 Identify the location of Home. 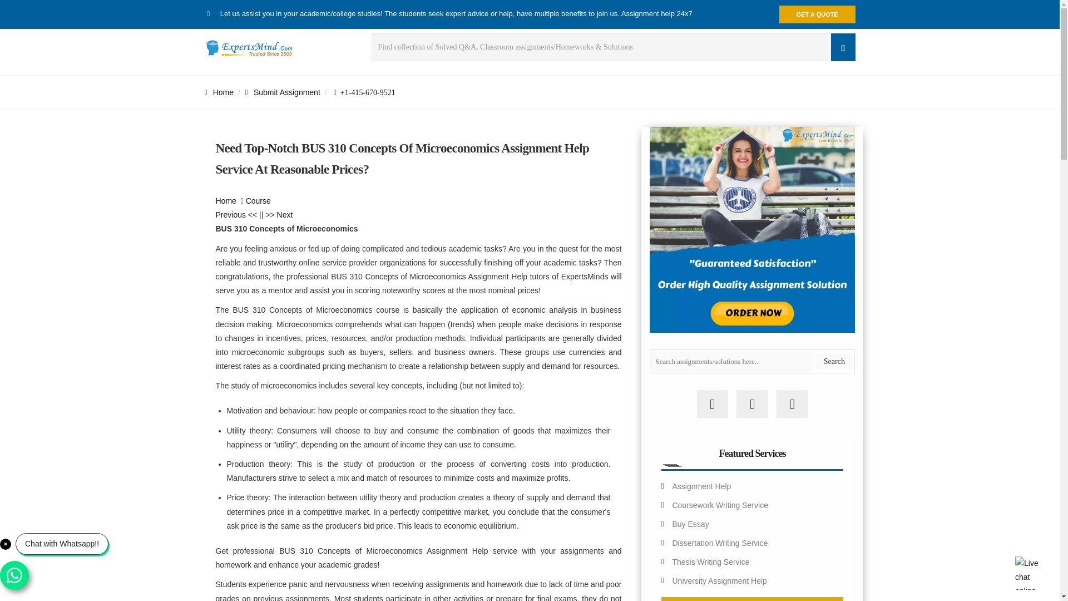
(226, 201).